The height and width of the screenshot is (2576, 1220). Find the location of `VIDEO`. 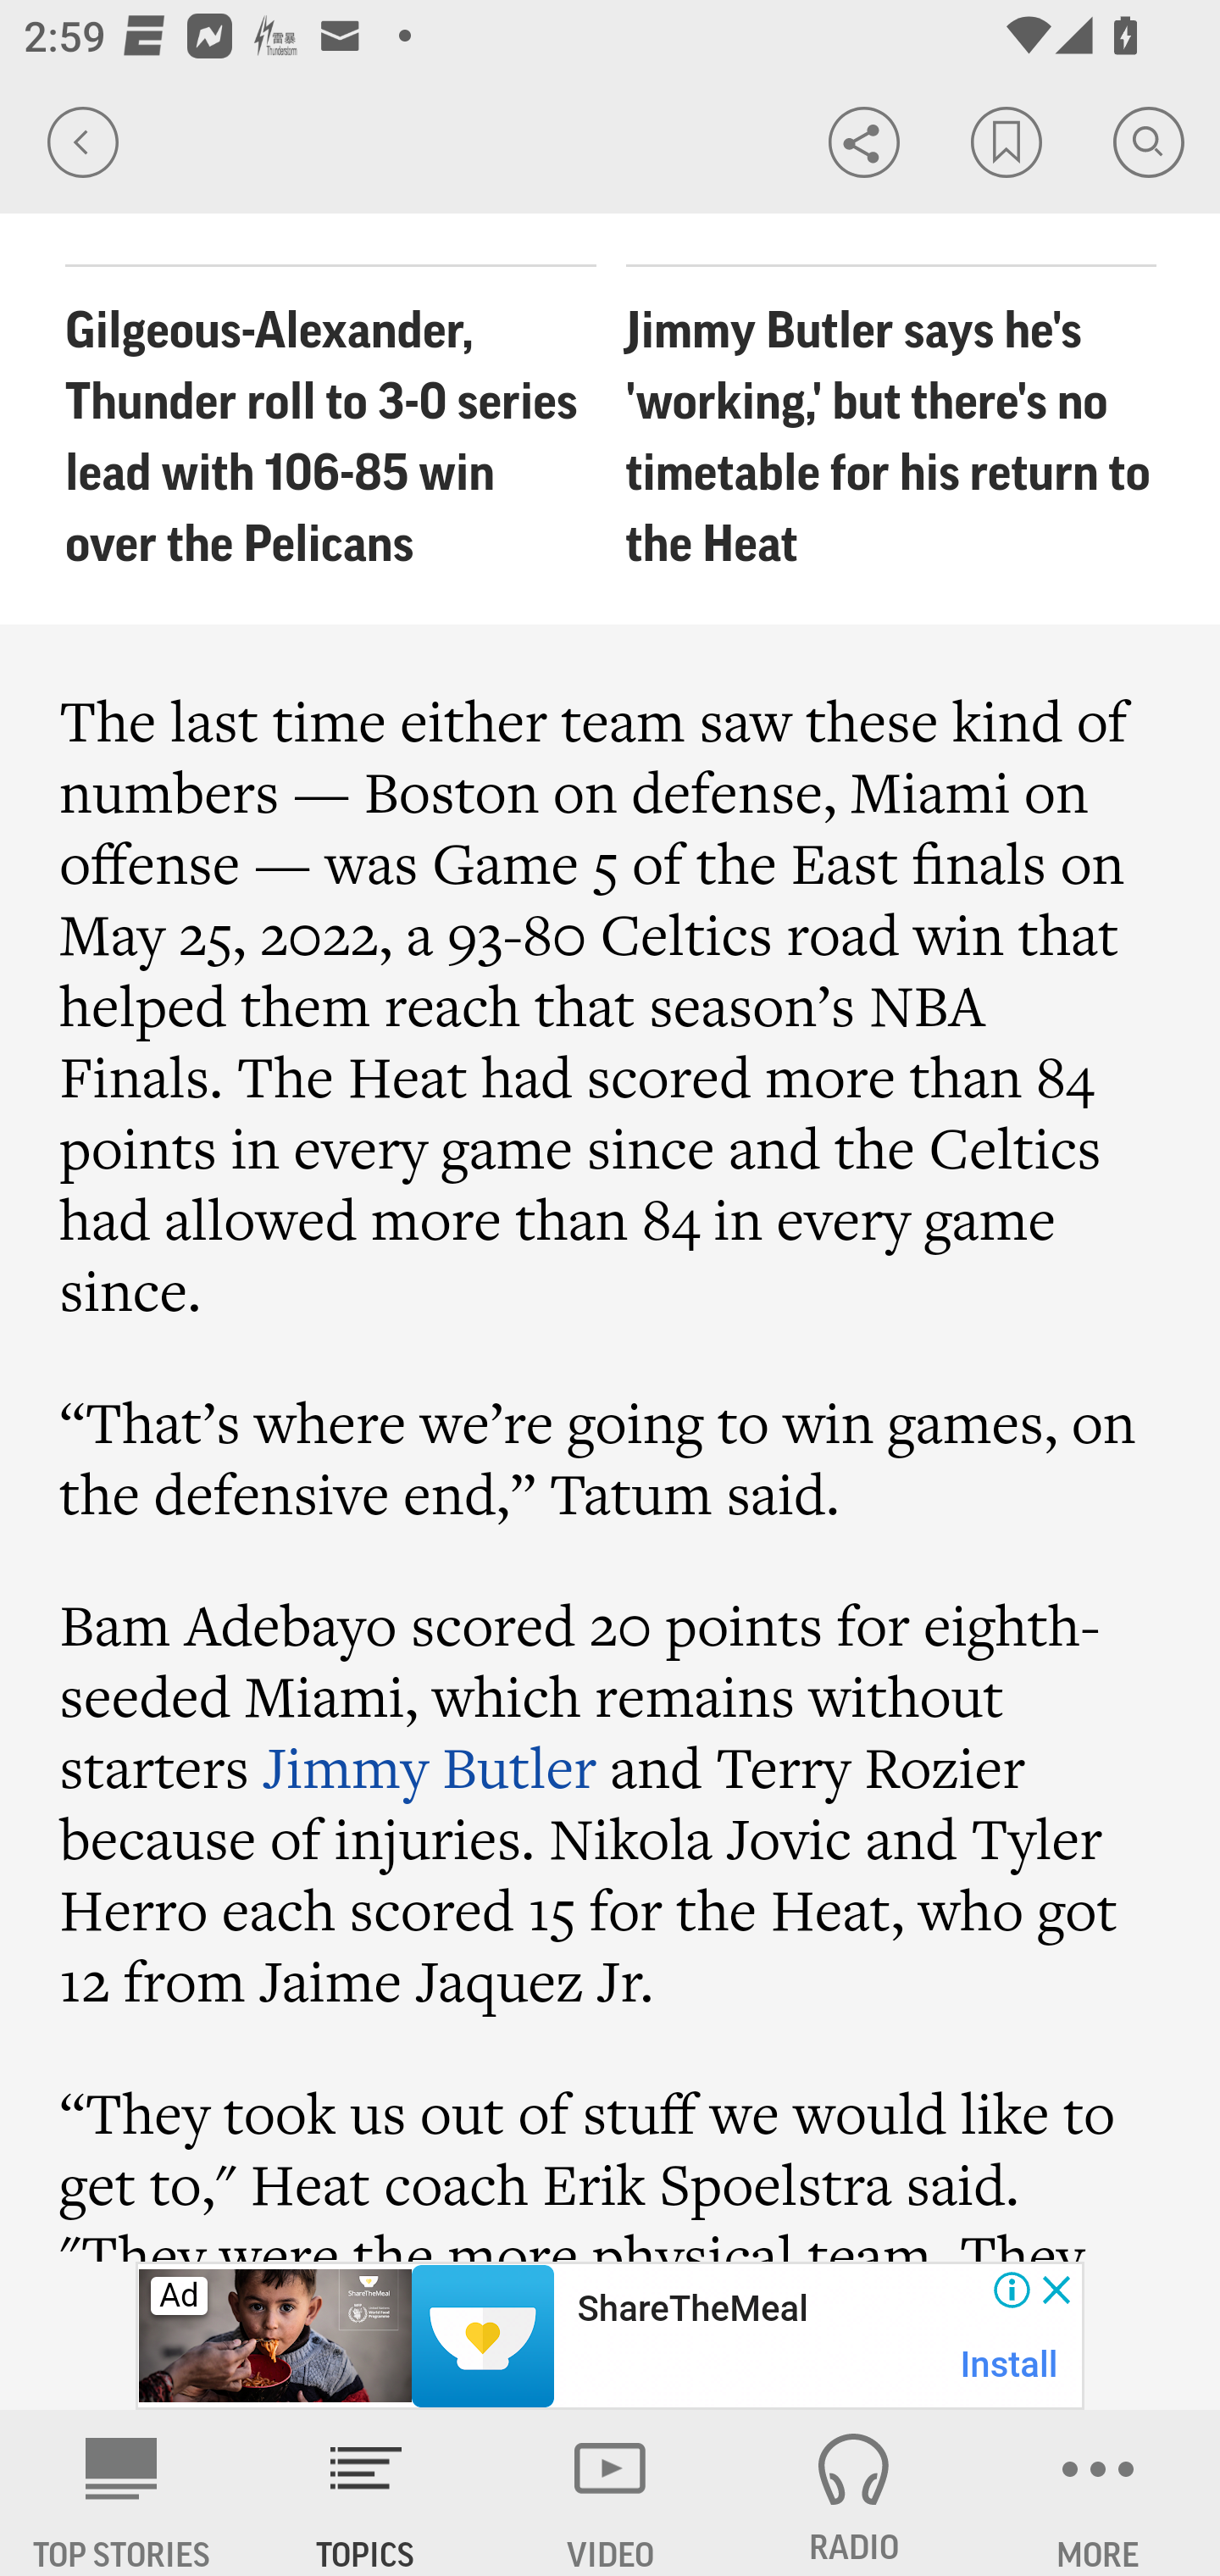

VIDEO is located at coordinates (610, 2493).